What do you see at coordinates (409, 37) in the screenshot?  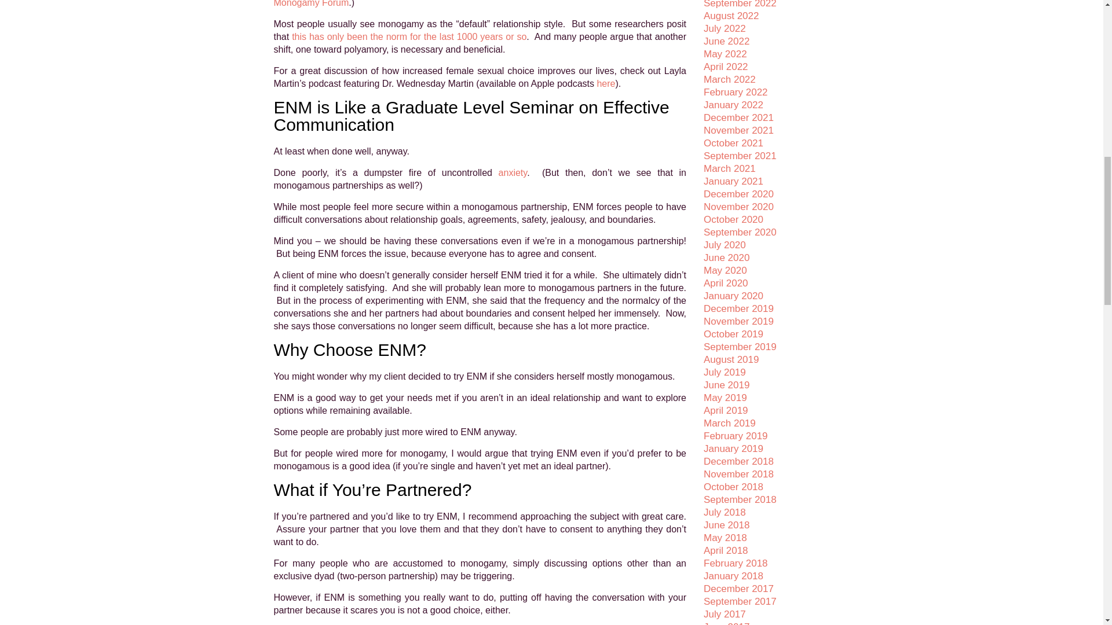 I see `this has only been the norm for the last 1000 years or so` at bounding box center [409, 37].